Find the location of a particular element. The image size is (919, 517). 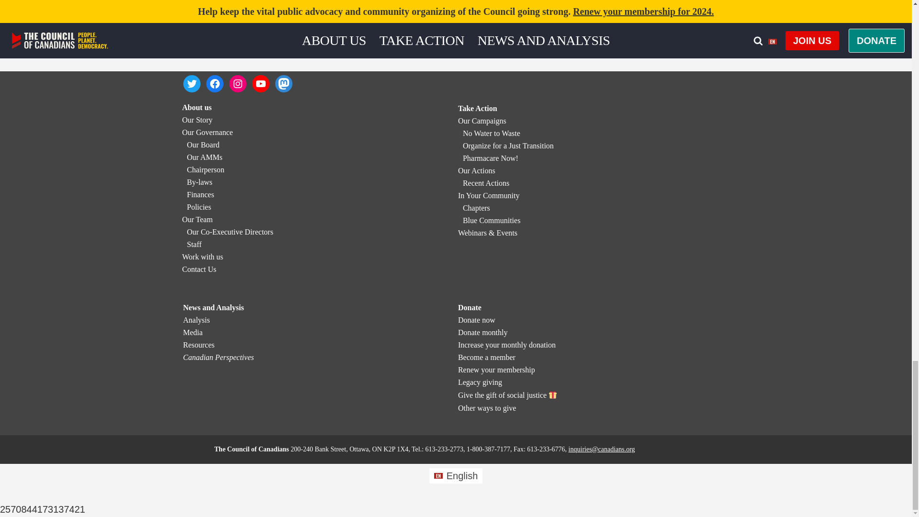

Our AMMs is located at coordinates (204, 157).